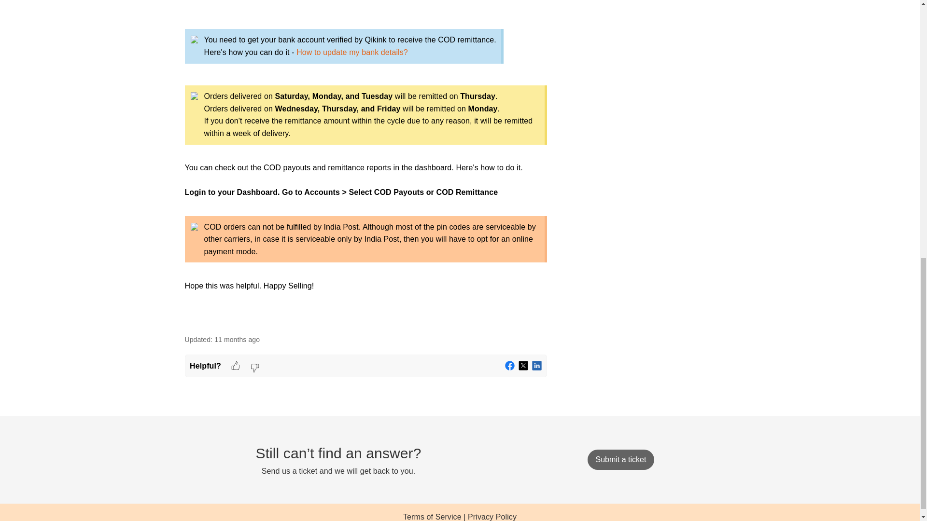 This screenshot has height=521, width=927. What do you see at coordinates (510, 366) in the screenshot?
I see `Facebook` at bounding box center [510, 366].